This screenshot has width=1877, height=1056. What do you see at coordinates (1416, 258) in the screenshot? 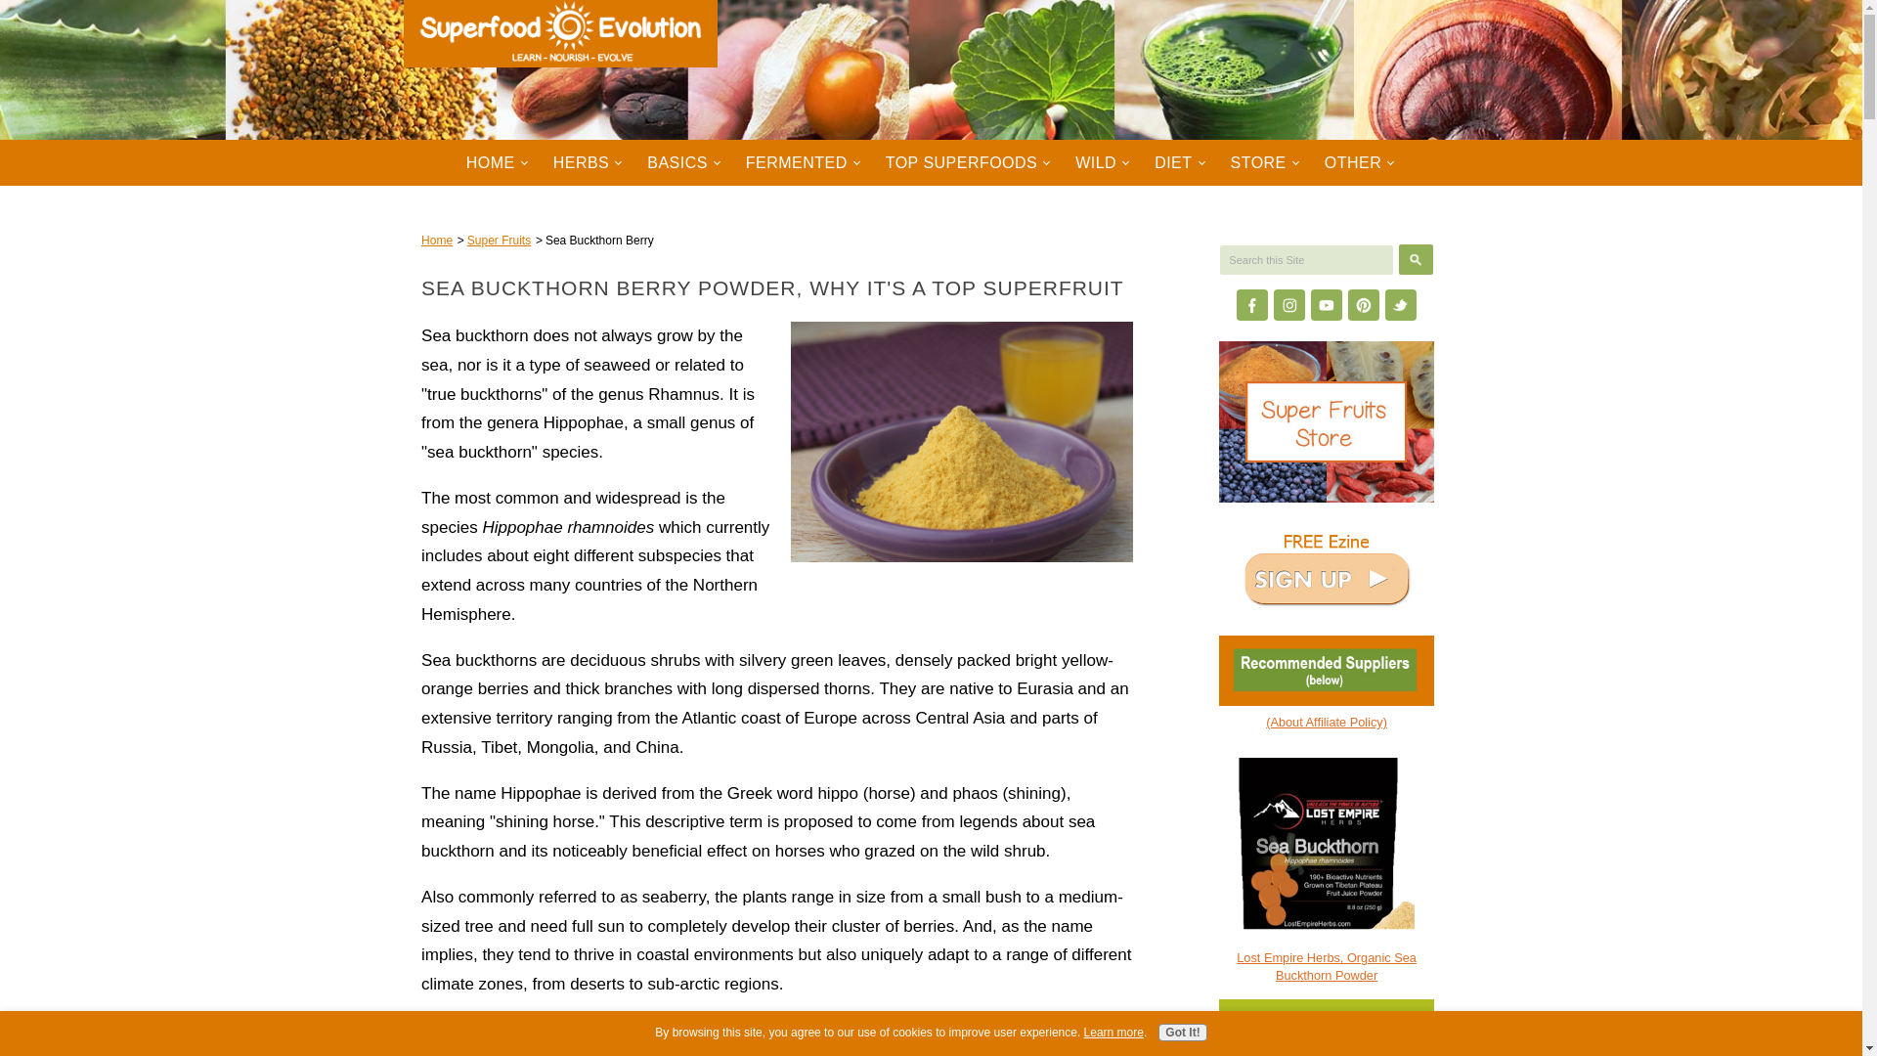
I see `Go` at bounding box center [1416, 258].